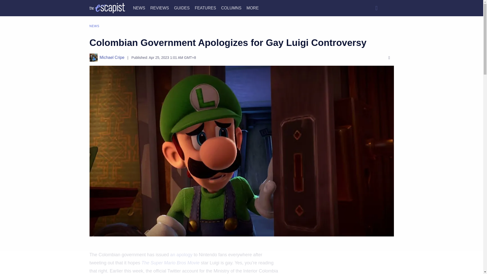 This screenshot has width=487, height=274. Describe the element at coordinates (159, 8) in the screenshot. I see `REVIEWS` at that location.